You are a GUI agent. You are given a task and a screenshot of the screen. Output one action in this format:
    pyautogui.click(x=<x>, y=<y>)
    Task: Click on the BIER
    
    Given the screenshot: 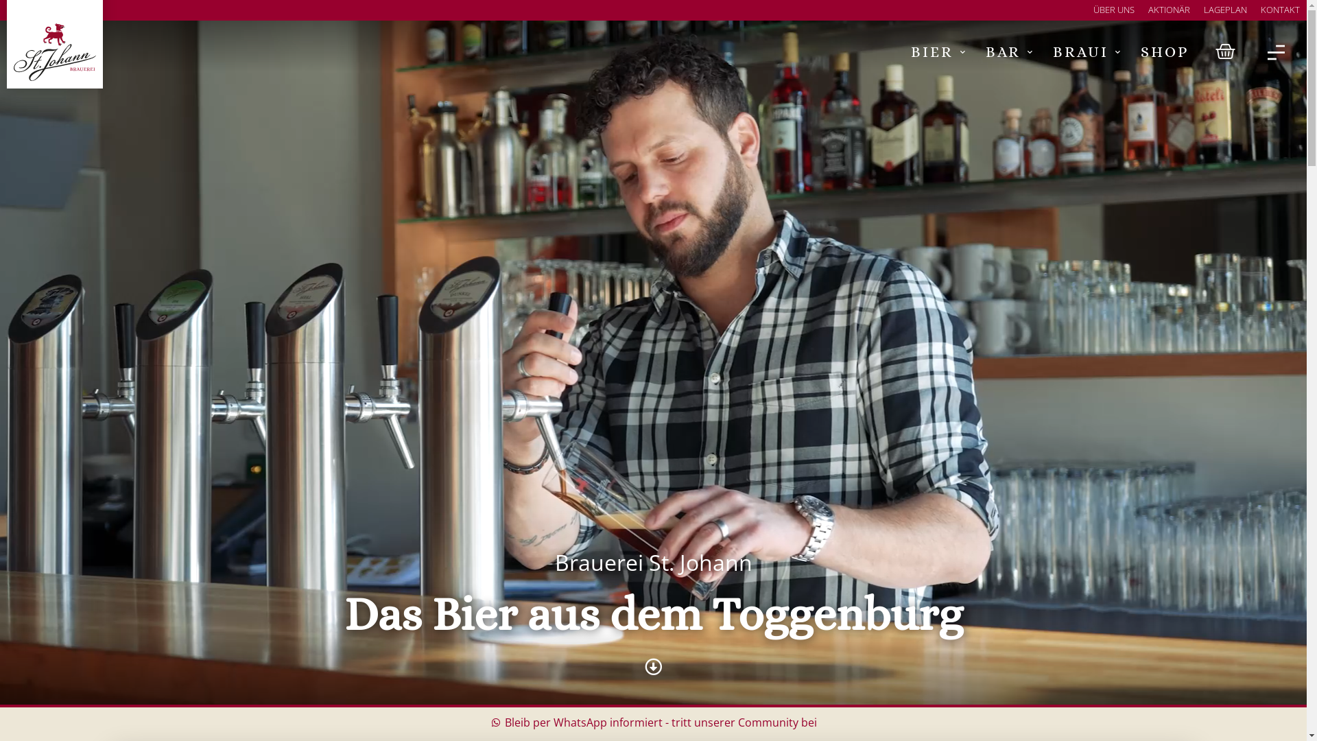 What is the action you would take?
    pyautogui.click(x=938, y=52)
    